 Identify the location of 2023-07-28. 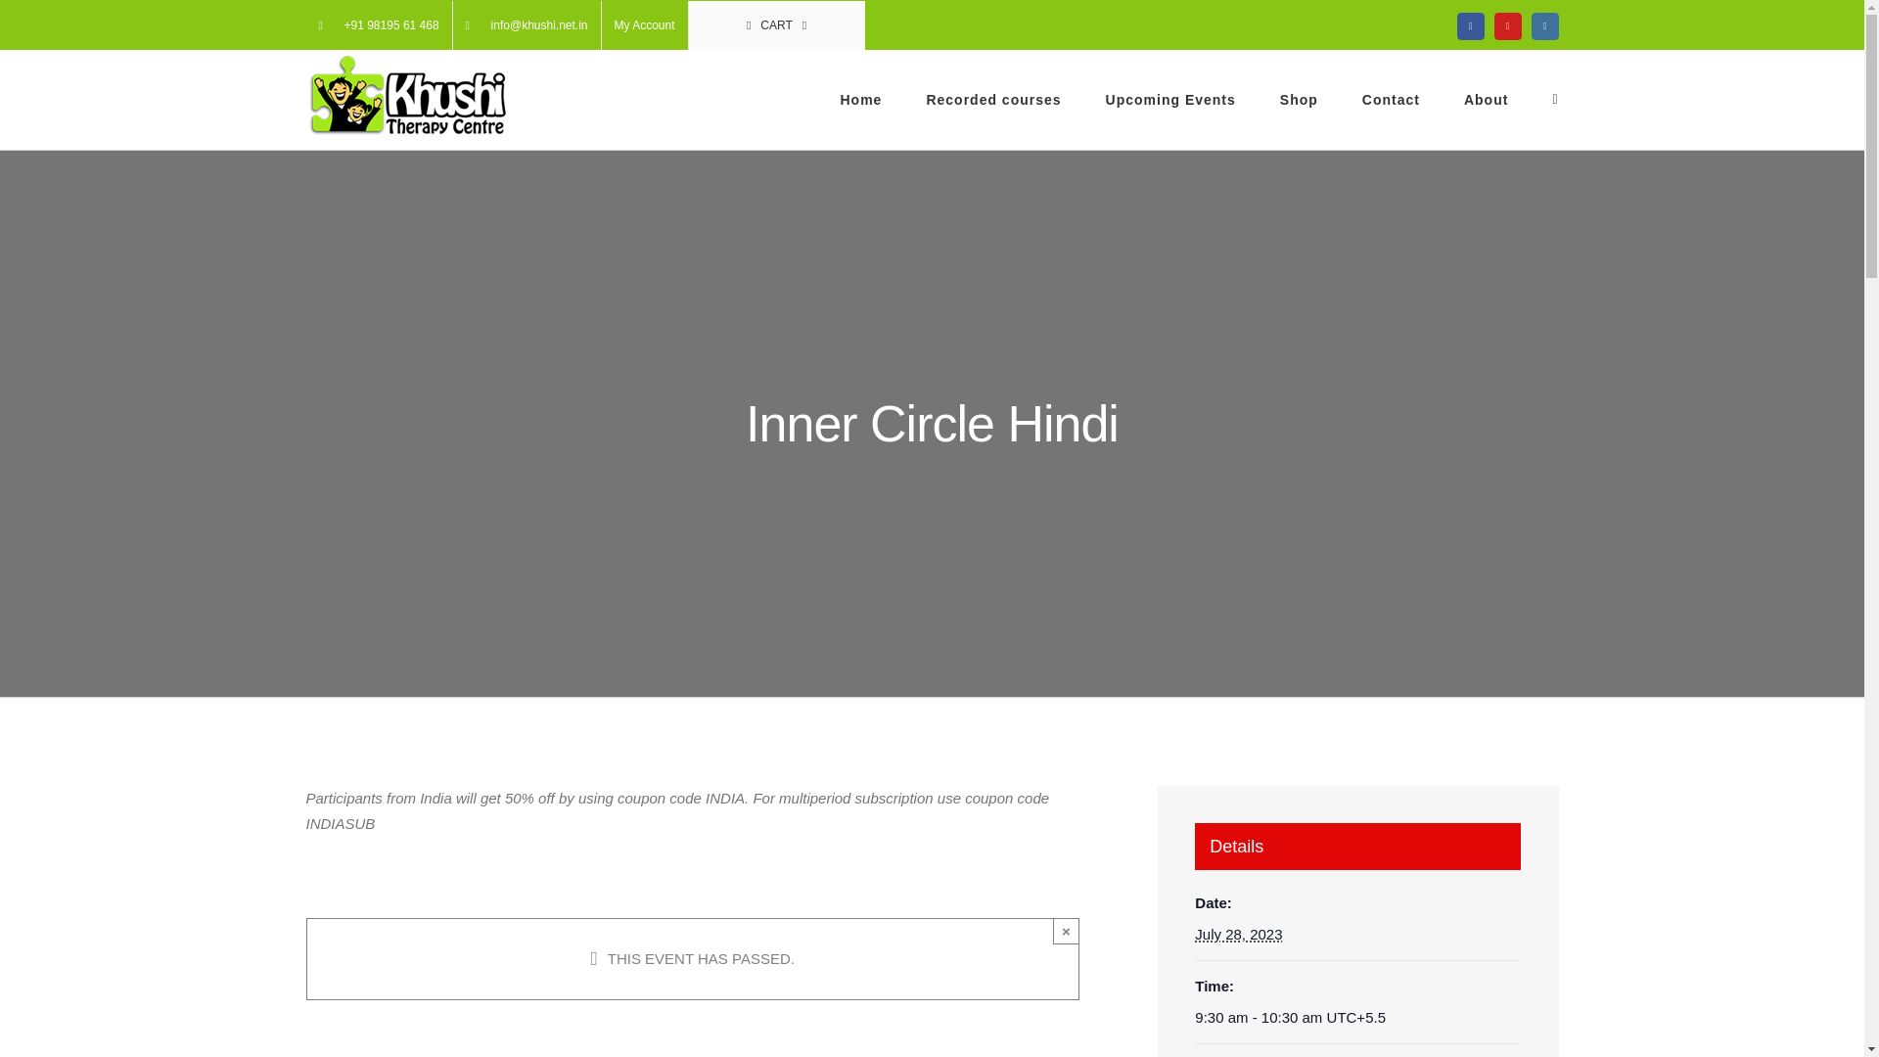
(1357, 1018).